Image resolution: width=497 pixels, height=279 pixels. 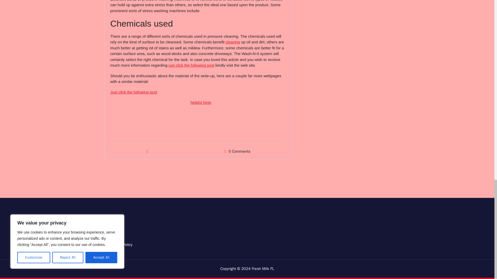 I want to click on 0 Comments, so click(x=239, y=151).